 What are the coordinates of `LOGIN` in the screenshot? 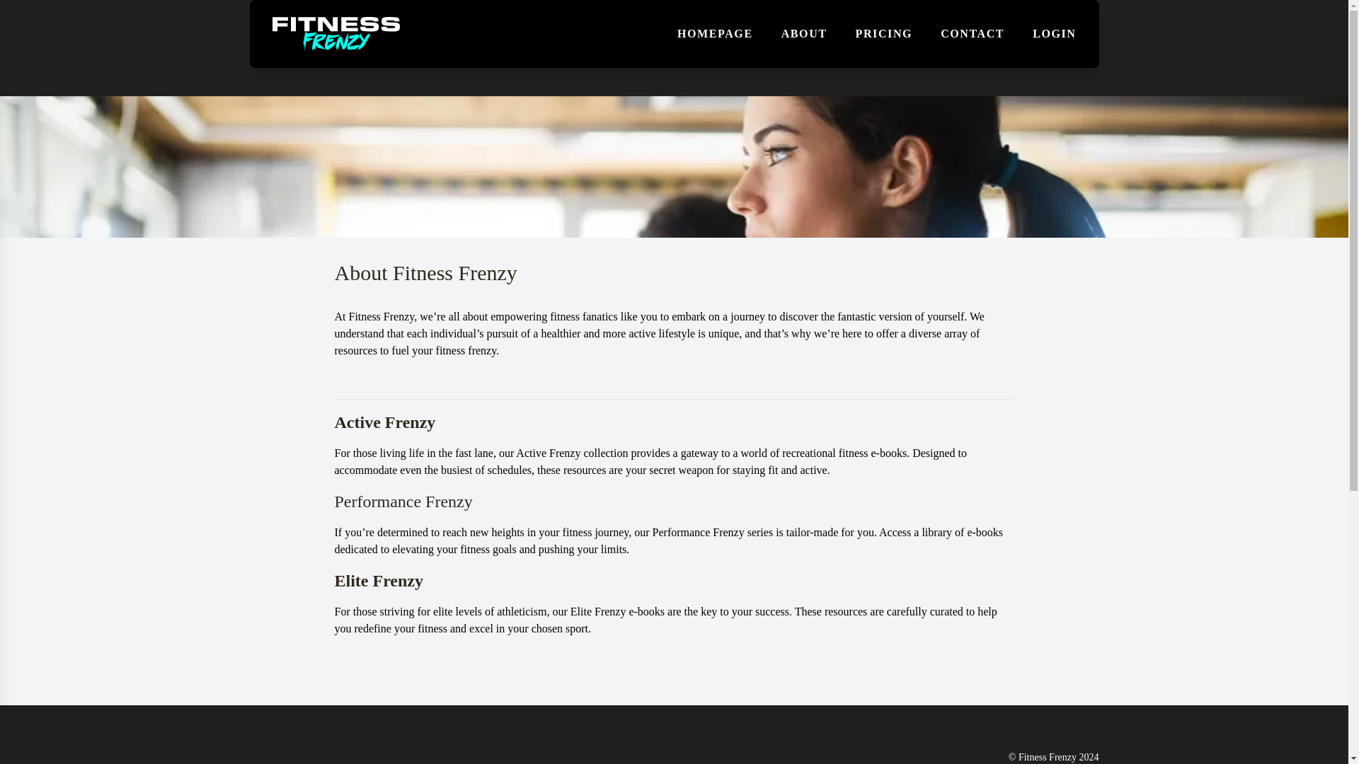 It's located at (1055, 33).